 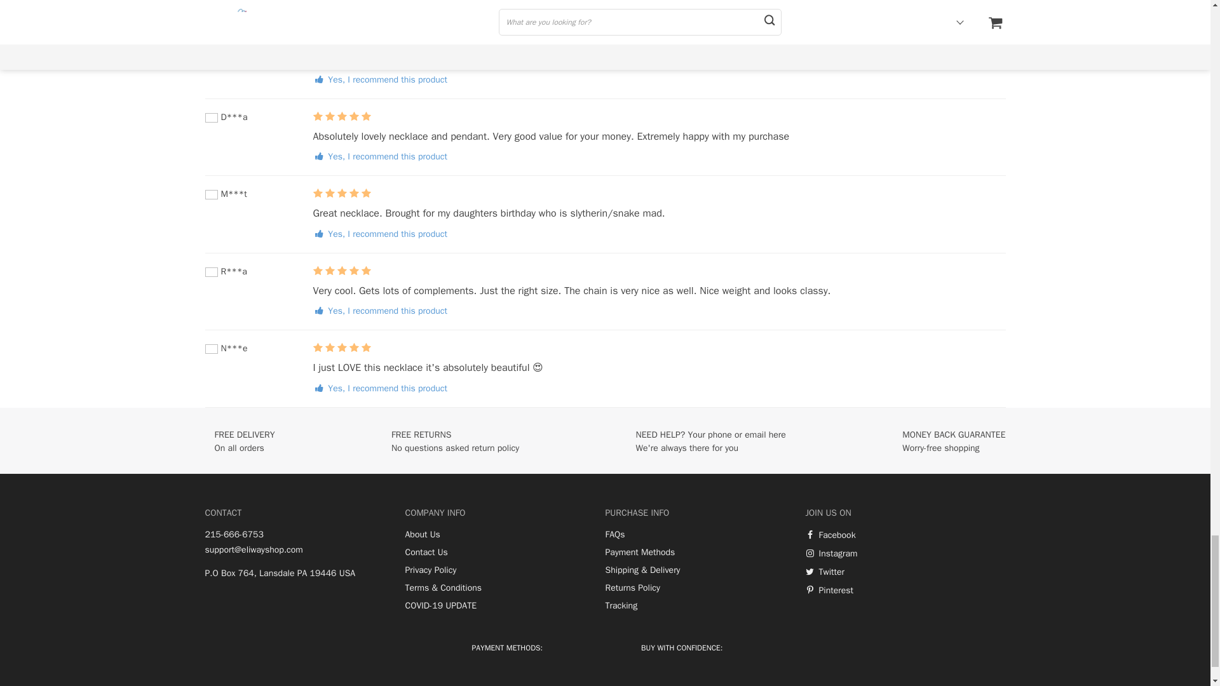 What do you see at coordinates (423, 535) in the screenshot?
I see `About Us` at bounding box center [423, 535].